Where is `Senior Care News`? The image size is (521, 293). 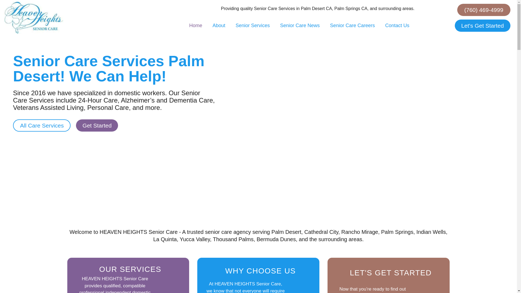
Senior Care News is located at coordinates (300, 25).